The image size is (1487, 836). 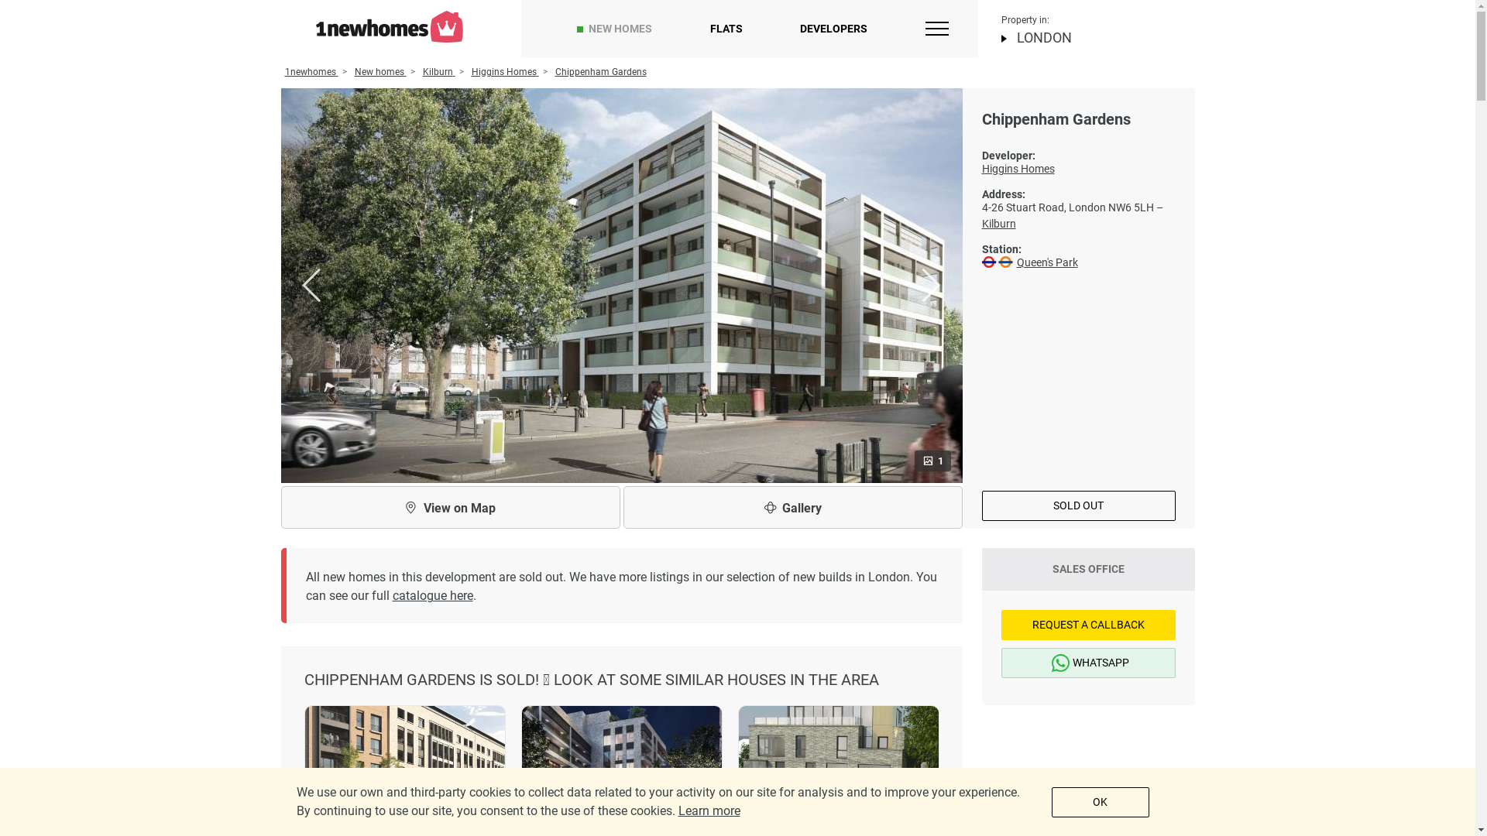 What do you see at coordinates (432, 596) in the screenshot?
I see `catalogue here` at bounding box center [432, 596].